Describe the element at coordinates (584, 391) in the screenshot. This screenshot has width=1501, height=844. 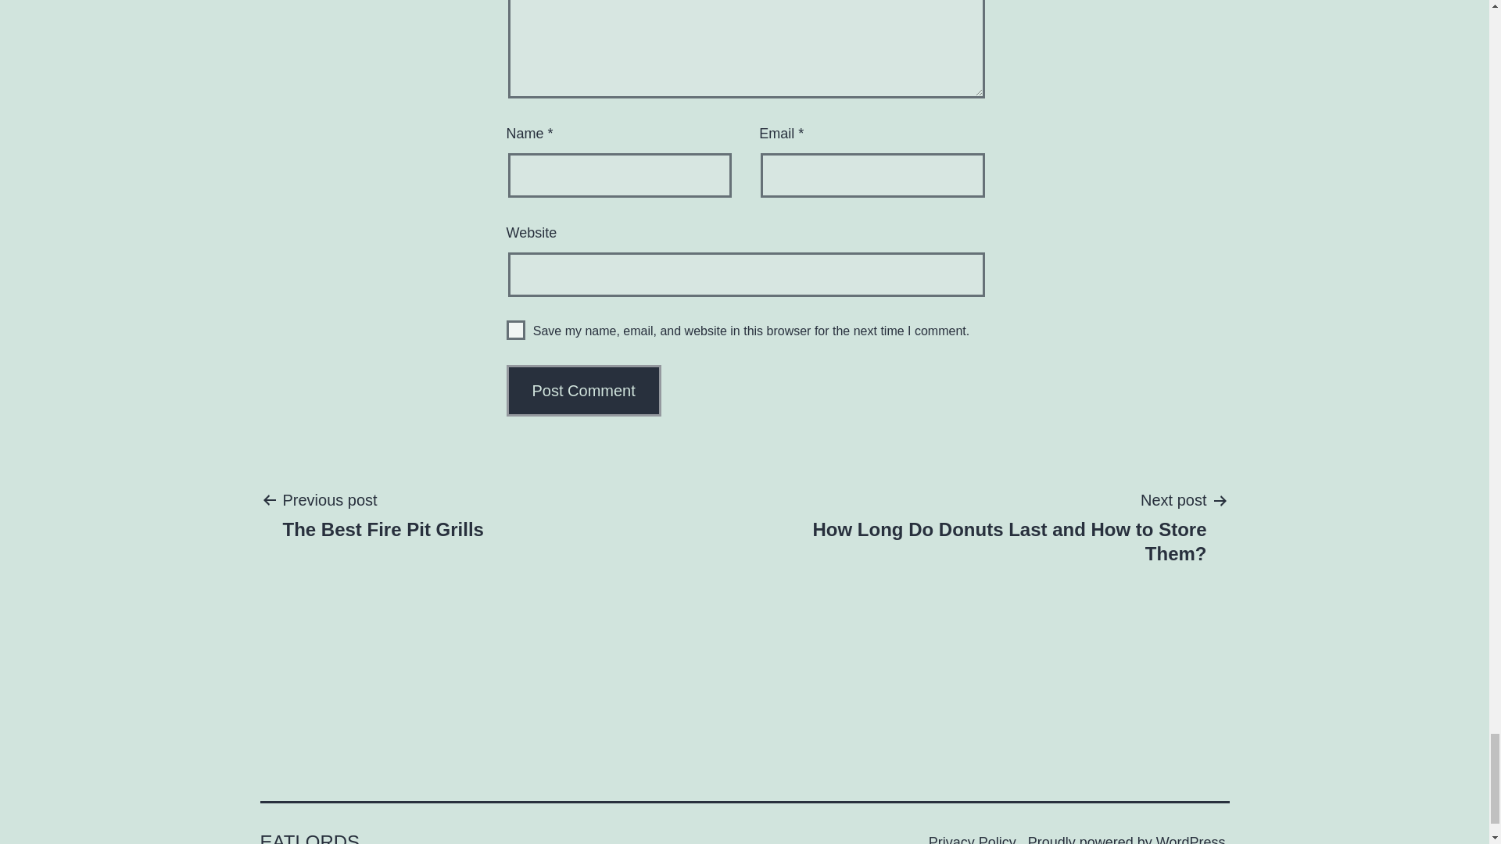
I see `Post Comment` at that location.